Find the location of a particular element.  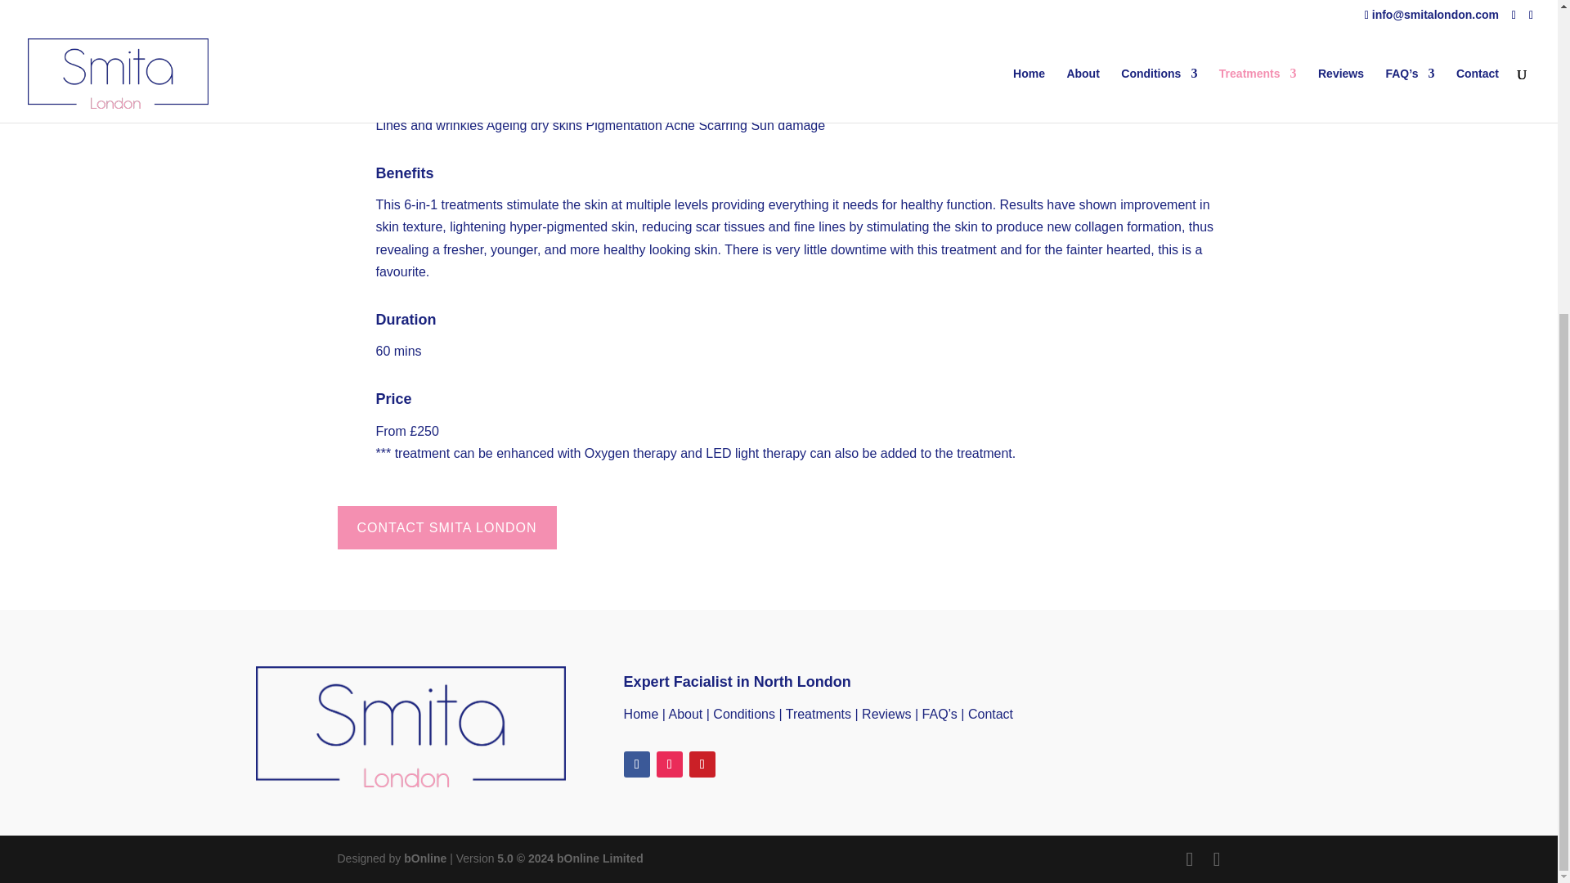

Follow on Facebook is located at coordinates (636, 764).